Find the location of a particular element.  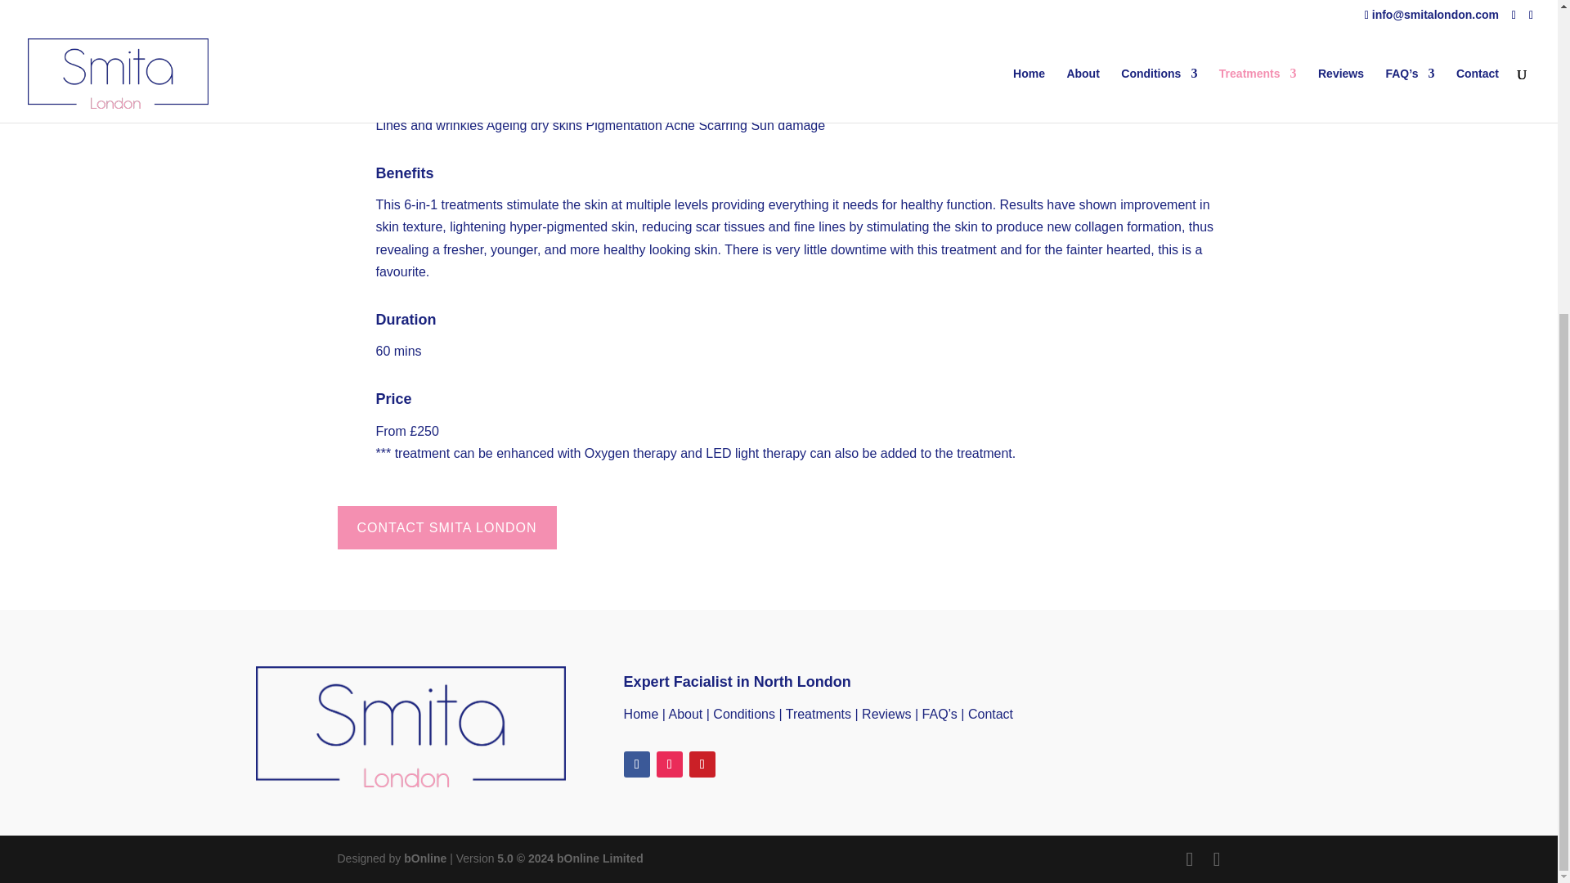

Follow on Facebook is located at coordinates (636, 764).